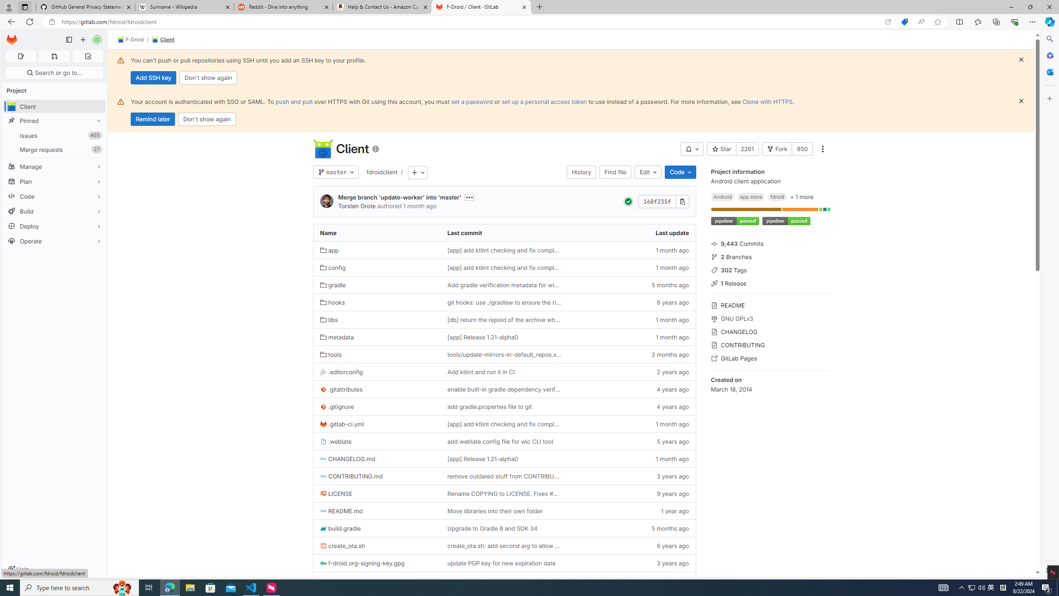 The width and height of the screenshot is (1059, 596). Describe the element at coordinates (337, 406) in the screenshot. I see `.gitignore` at that location.